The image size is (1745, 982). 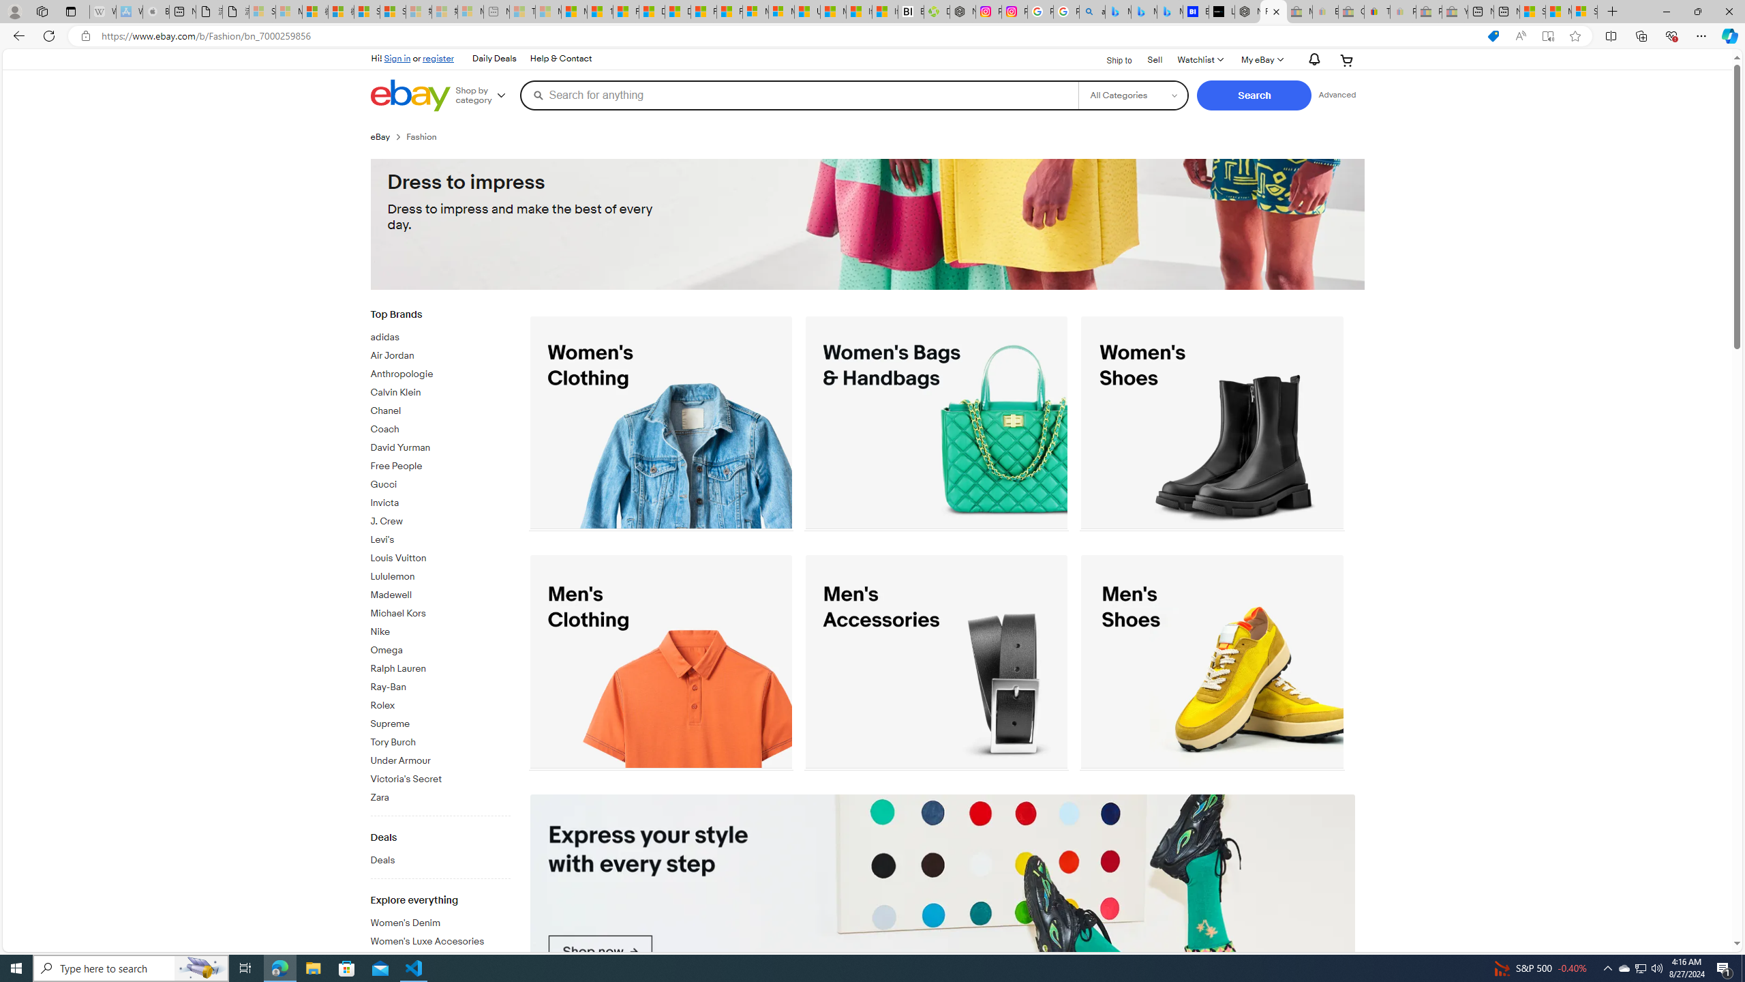 I want to click on Invicta, so click(x=440, y=501).